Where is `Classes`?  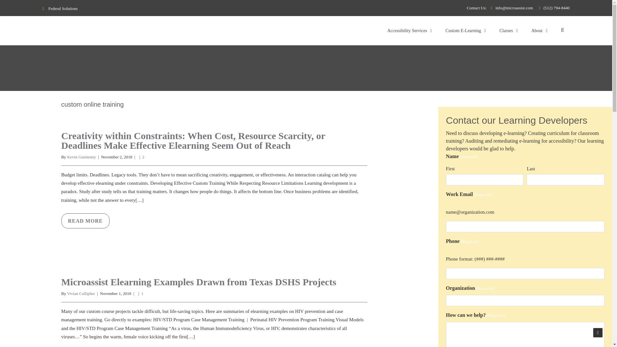
Classes is located at coordinates (508, 30).